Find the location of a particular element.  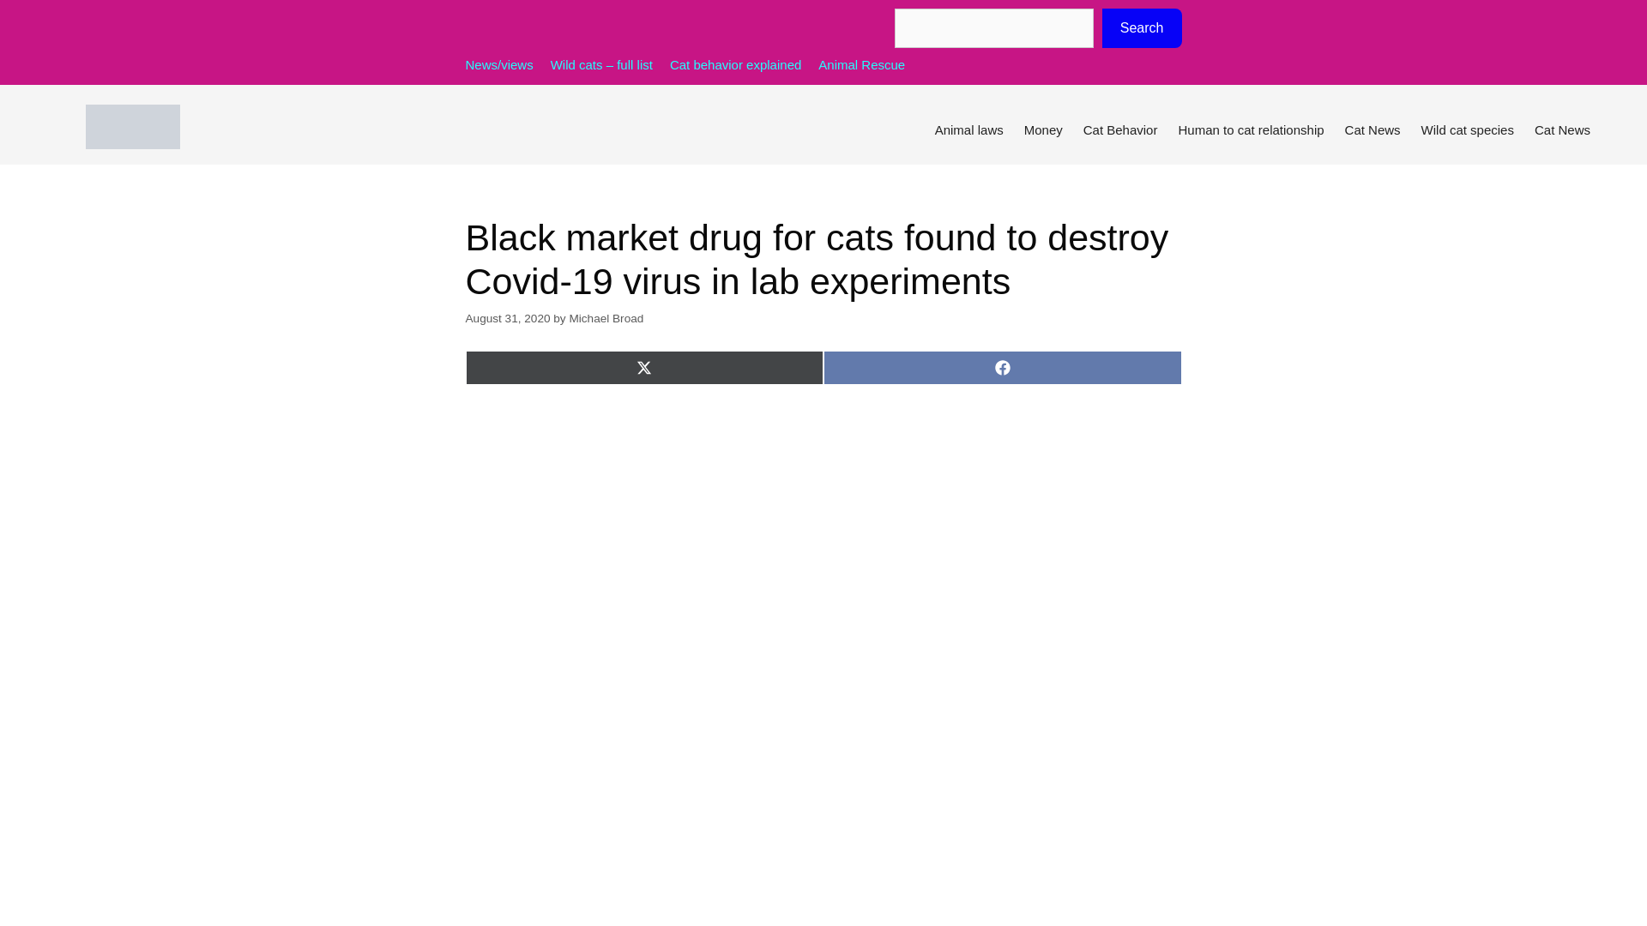

Search is located at coordinates (1142, 27).